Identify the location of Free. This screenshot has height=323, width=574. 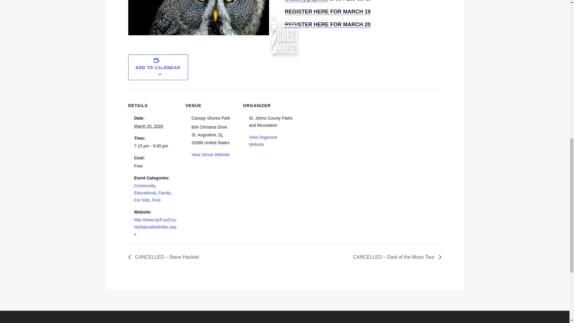
(156, 200).